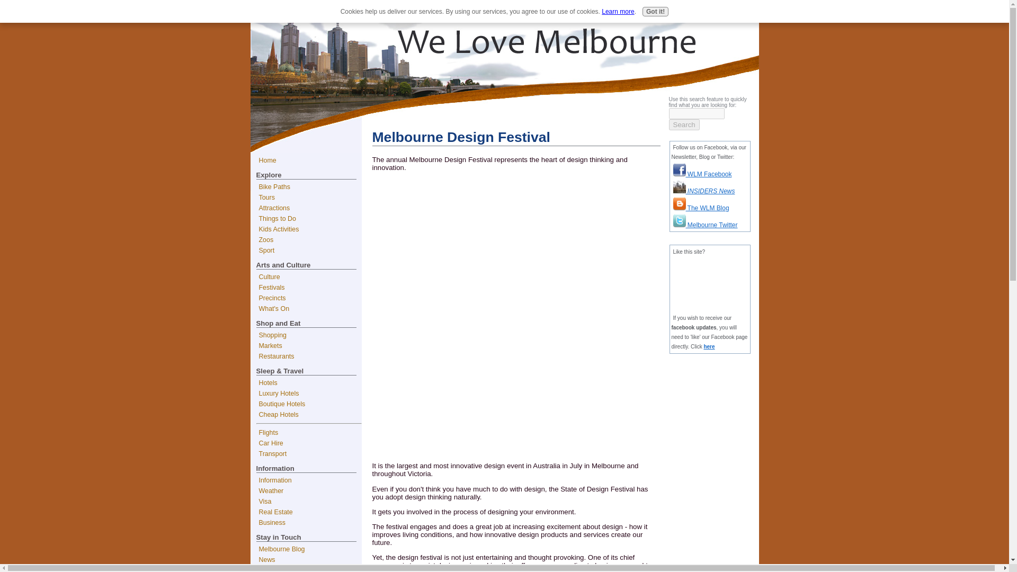 This screenshot has height=572, width=1017. Describe the element at coordinates (309, 382) in the screenshot. I see `Hotels` at that location.